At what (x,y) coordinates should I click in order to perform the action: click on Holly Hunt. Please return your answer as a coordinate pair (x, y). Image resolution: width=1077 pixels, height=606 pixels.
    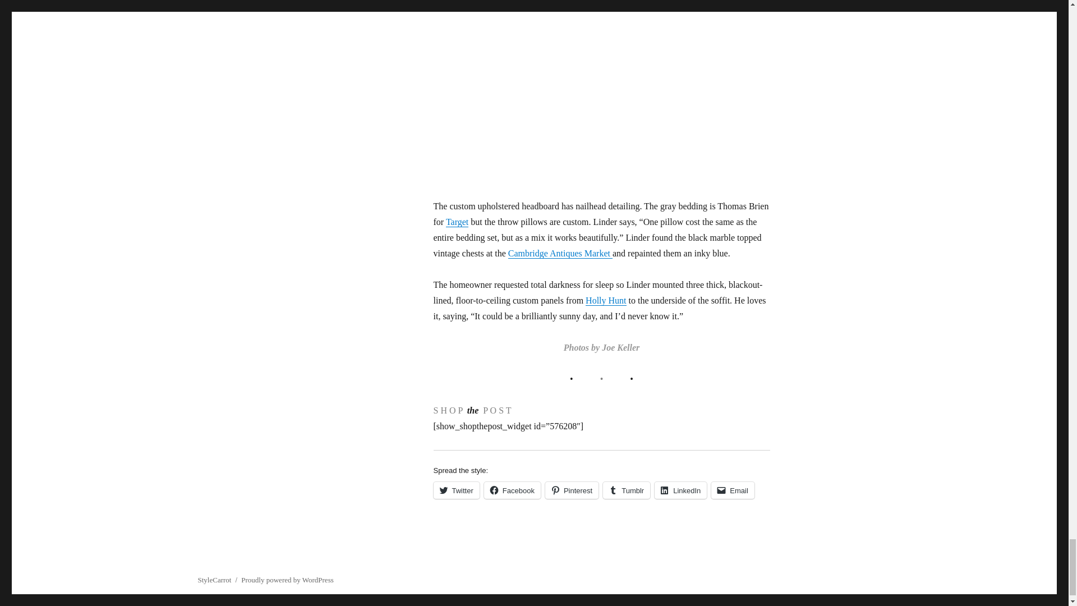
    Looking at the image, I should click on (606, 301).